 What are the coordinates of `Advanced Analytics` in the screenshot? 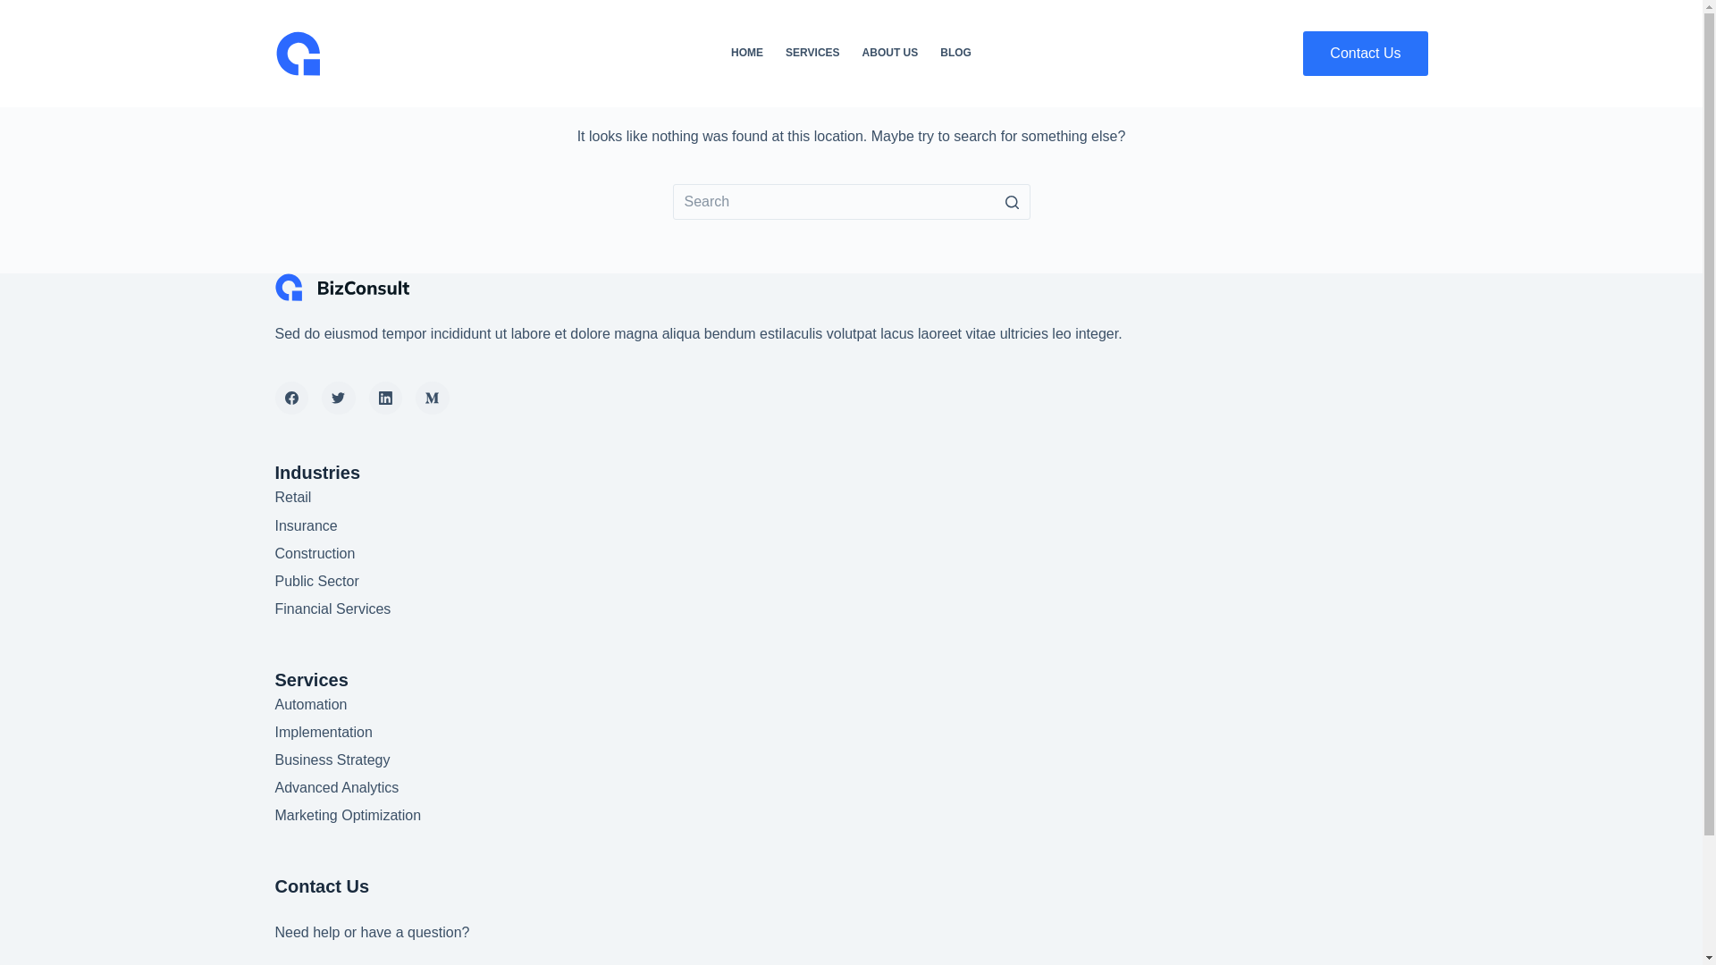 It's located at (338, 788).